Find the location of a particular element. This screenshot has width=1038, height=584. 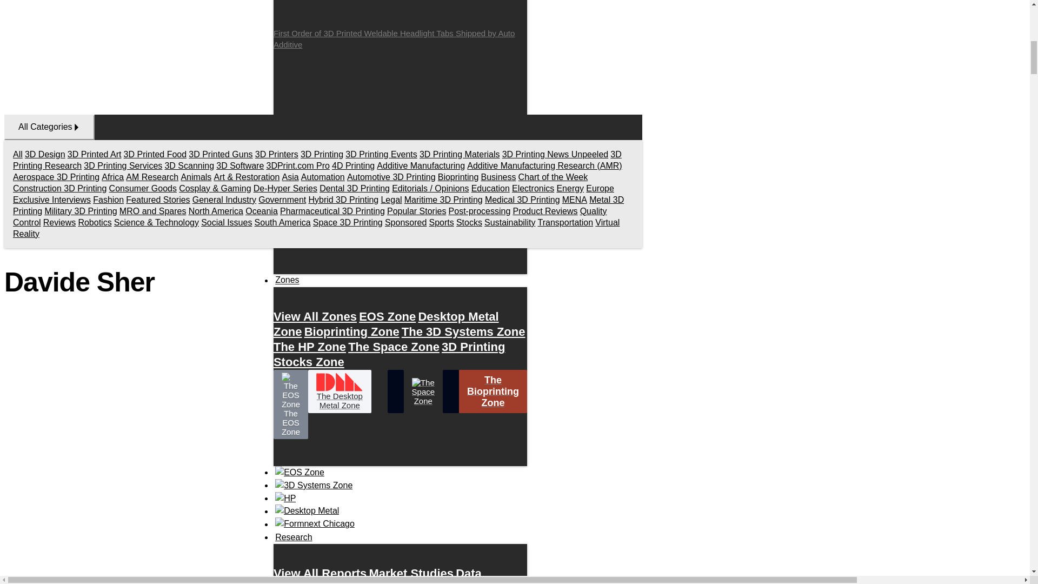

Desktop Metal Zone is located at coordinates (386, 324).